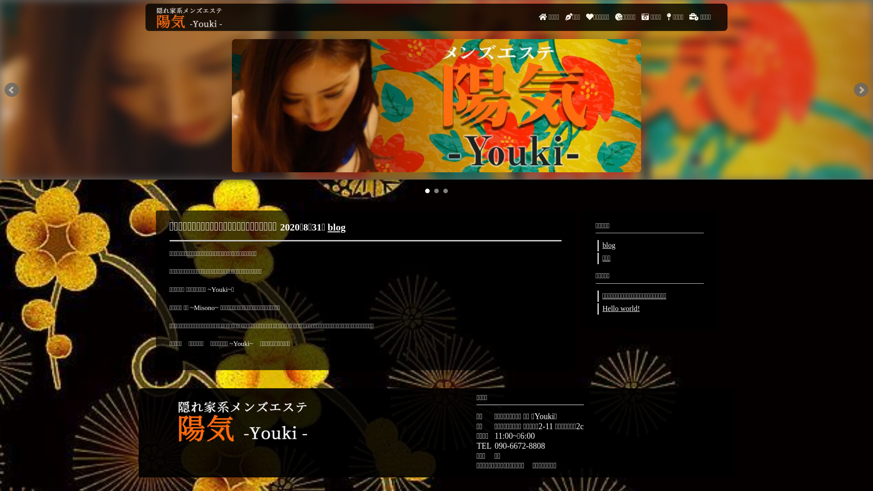 The height and width of the screenshot is (491, 873). What do you see at coordinates (861, 90) in the screenshot?
I see `Next` at bounding box center [861, 90].